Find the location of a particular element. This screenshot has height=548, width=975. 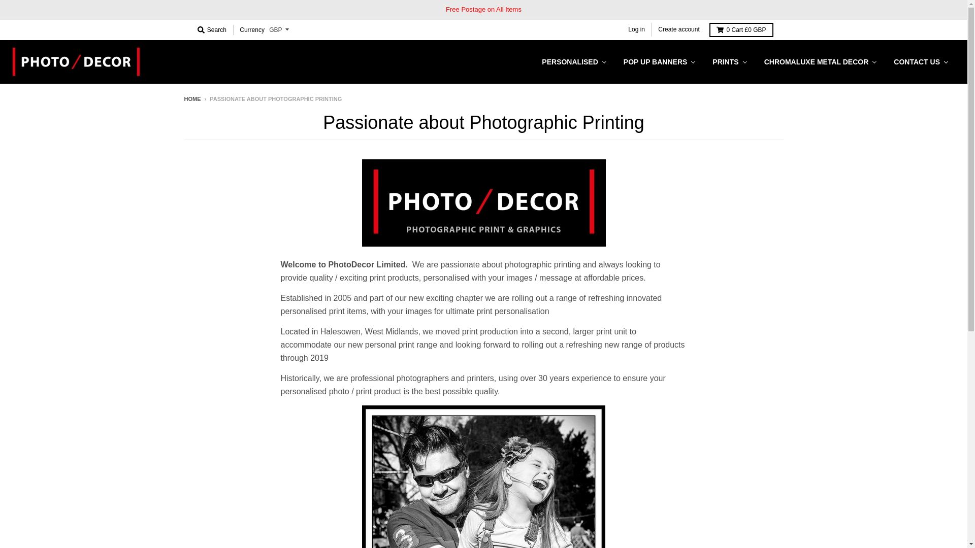

Search is located at coordinates (211, 30).